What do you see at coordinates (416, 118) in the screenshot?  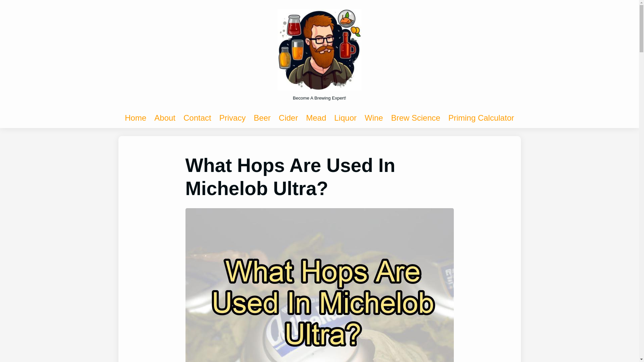 I see `Brew Science` at bounding box center [416, 118].